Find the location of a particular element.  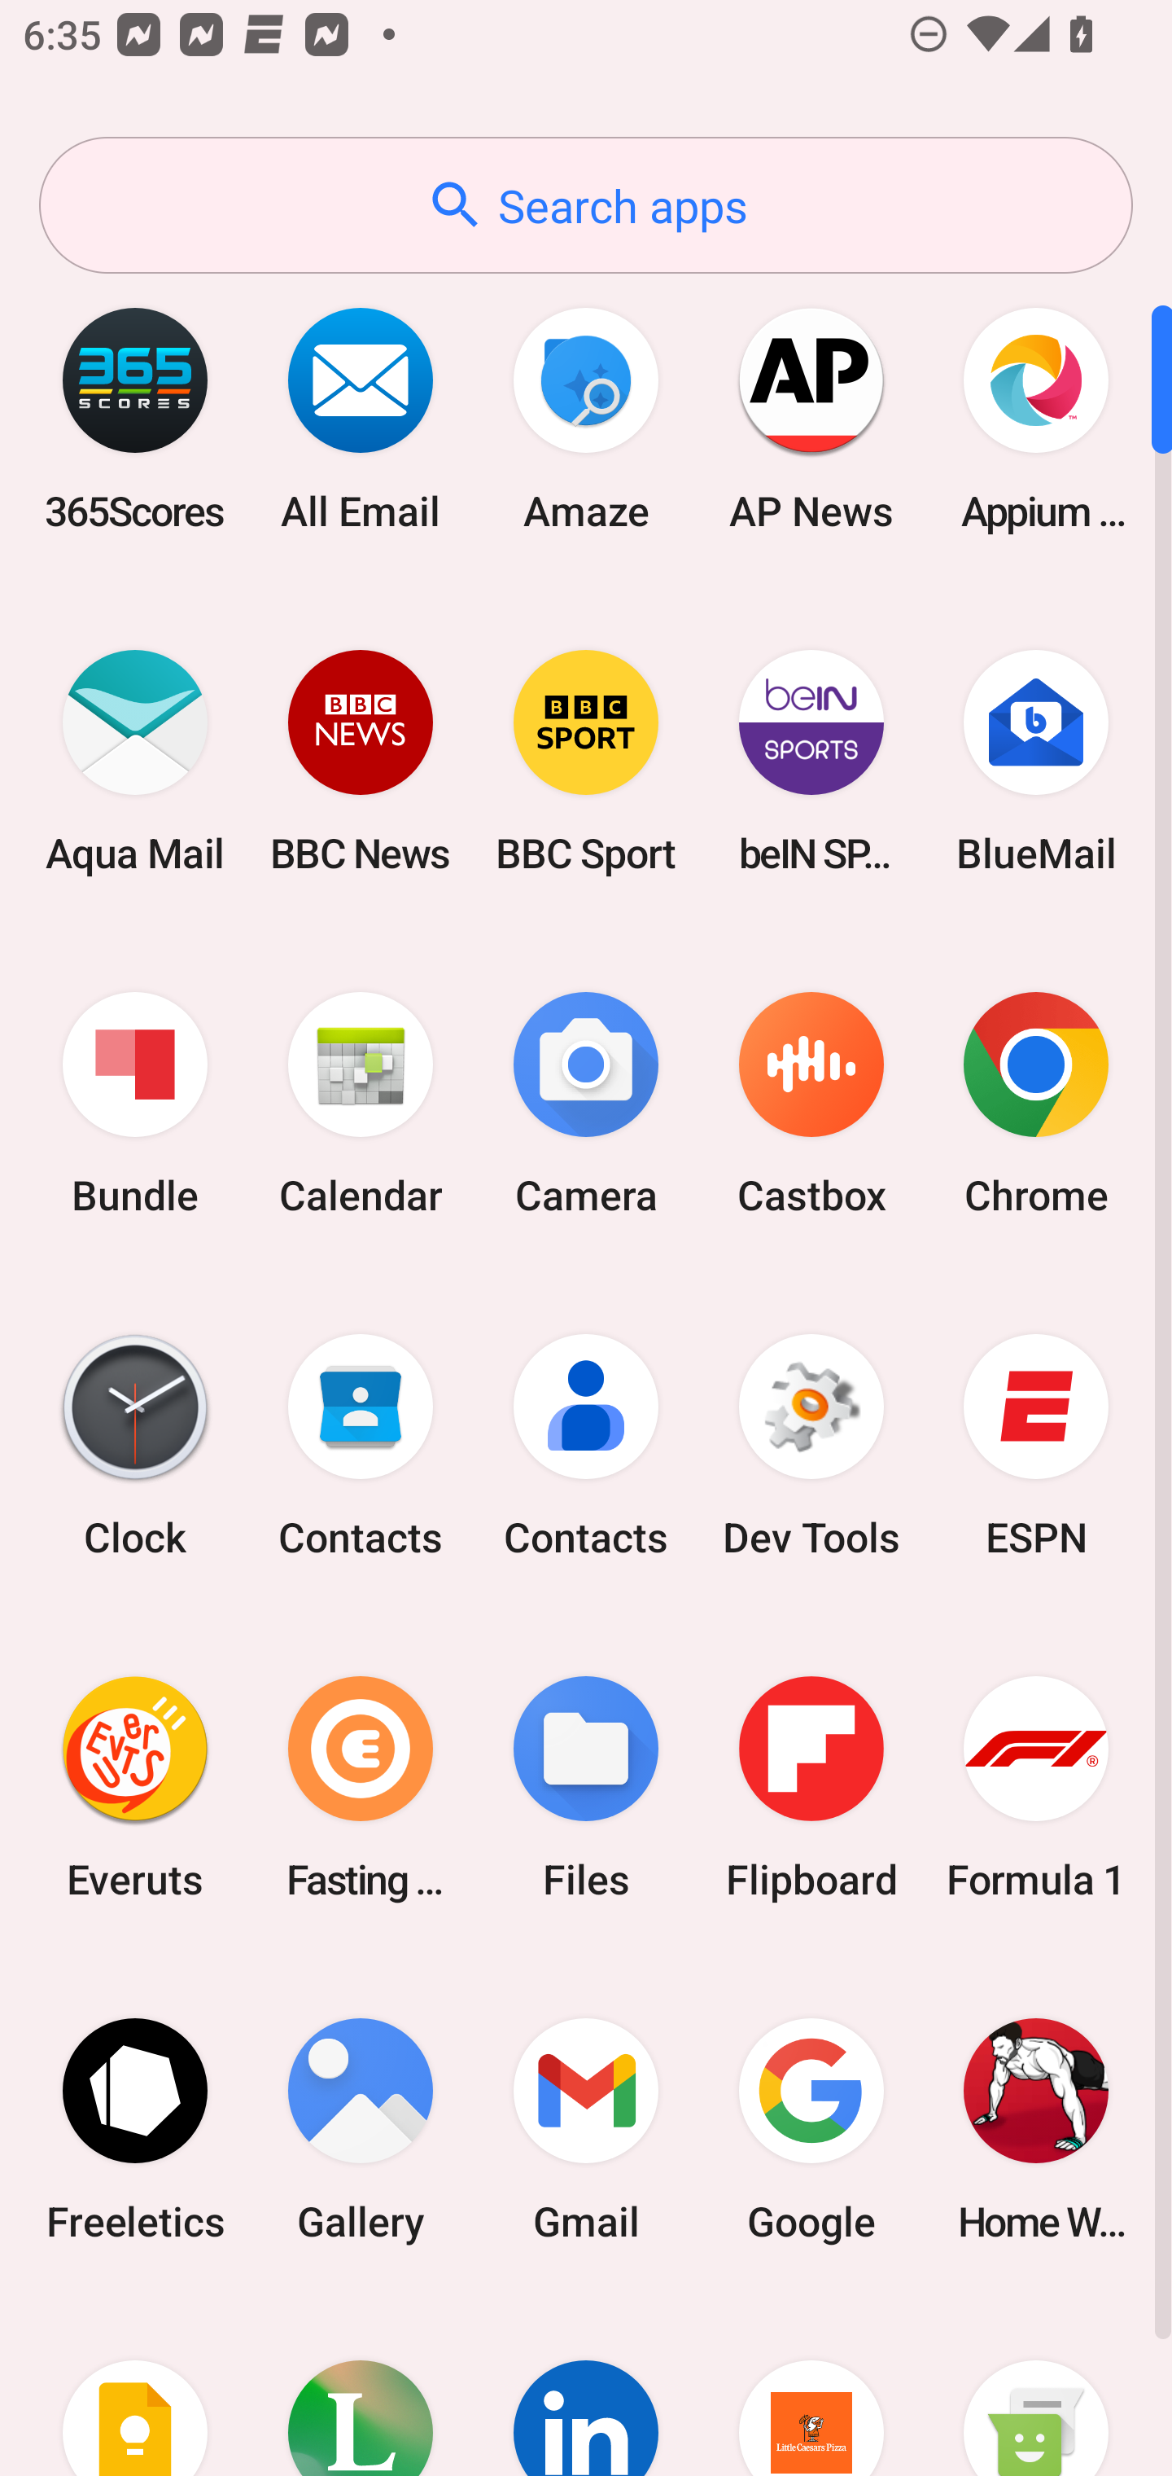

Aqua Mail is located at coordinates (135, 761).